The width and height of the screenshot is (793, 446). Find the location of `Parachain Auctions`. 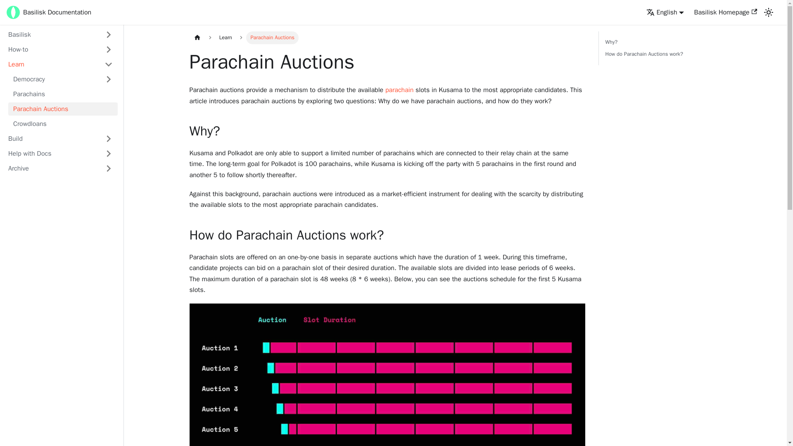

Parachain Auctions is located at coordinates (63, 109).